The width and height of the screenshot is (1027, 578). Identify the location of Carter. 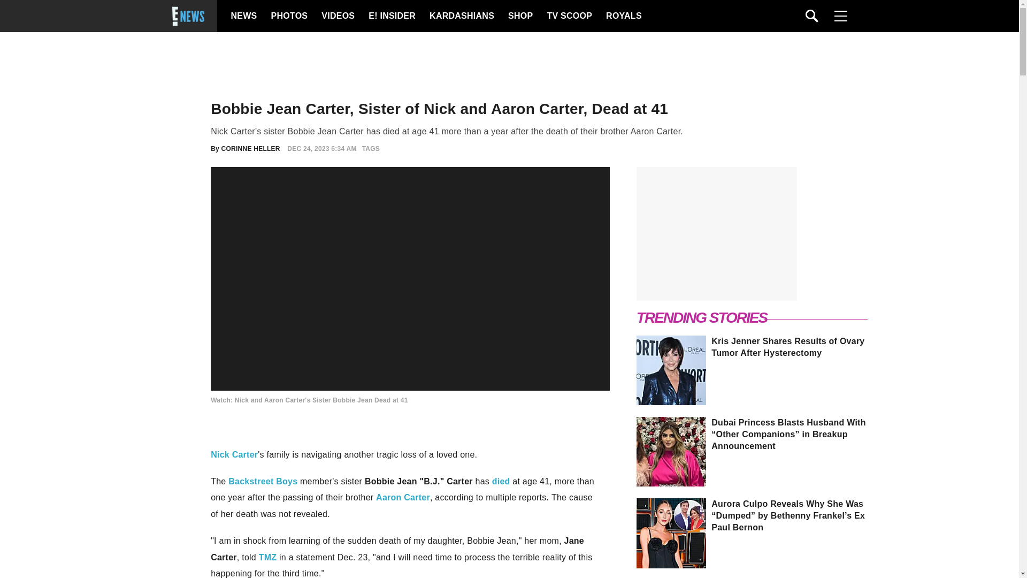
(416, 498).